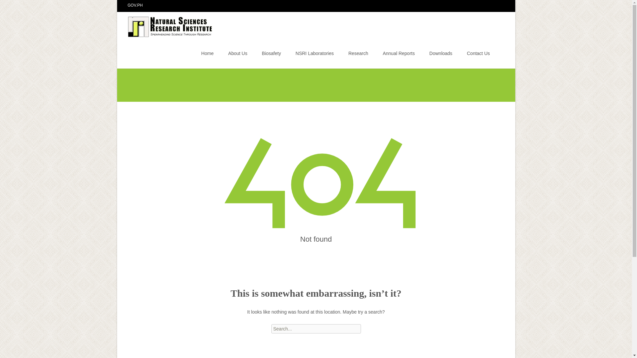  What do you see at coordinates (15, 6) in the screenshot?
I see `Search` at bounding box center [15, 6].